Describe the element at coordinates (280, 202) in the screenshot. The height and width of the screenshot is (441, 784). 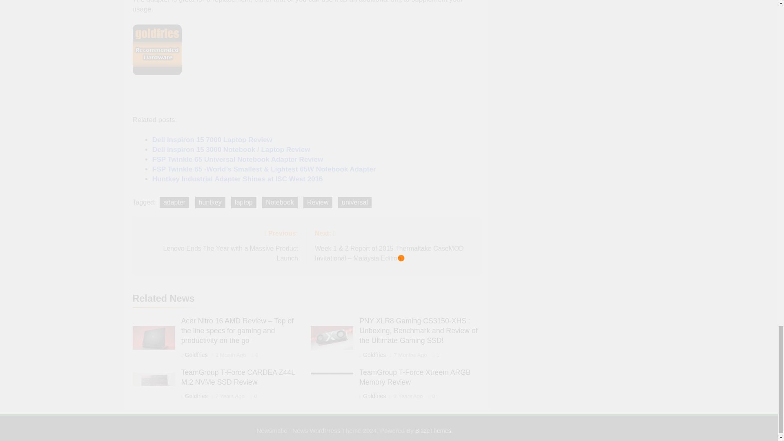
I see `Notebook` at that location.